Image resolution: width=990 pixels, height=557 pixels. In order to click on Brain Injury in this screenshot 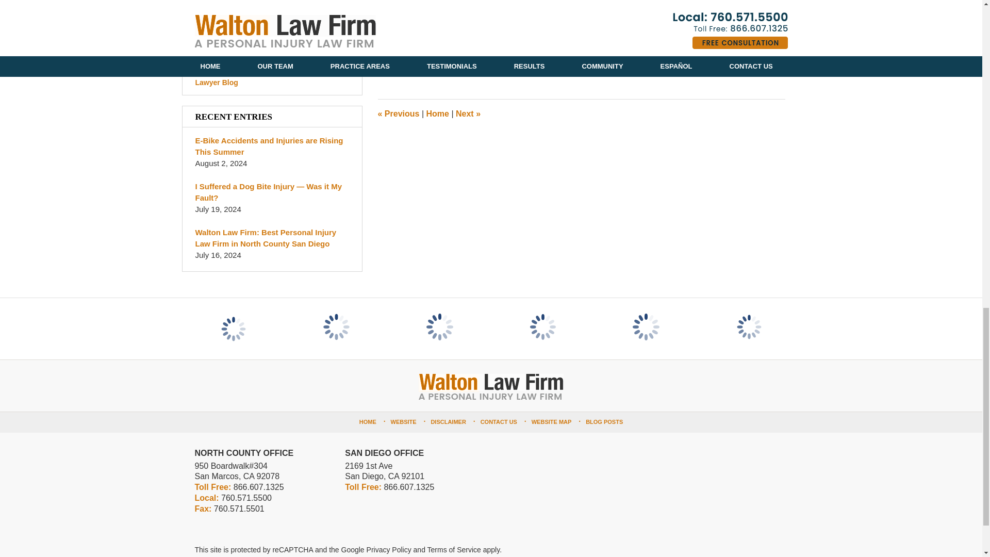, I will do `click(426, 47)`.